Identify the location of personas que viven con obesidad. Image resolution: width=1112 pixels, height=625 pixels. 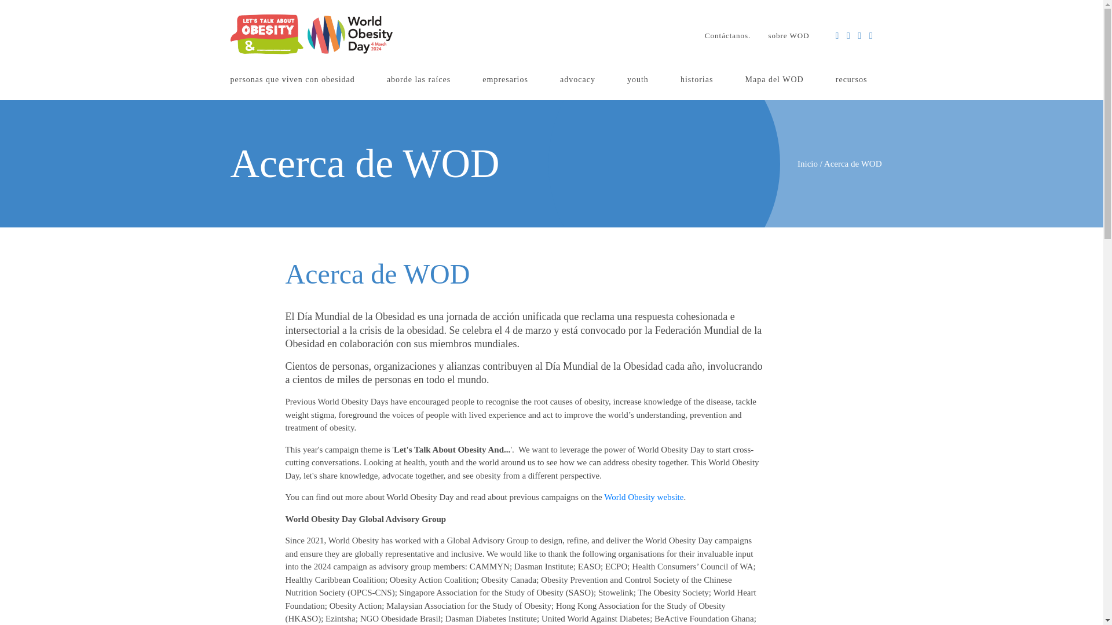
(292, 80).